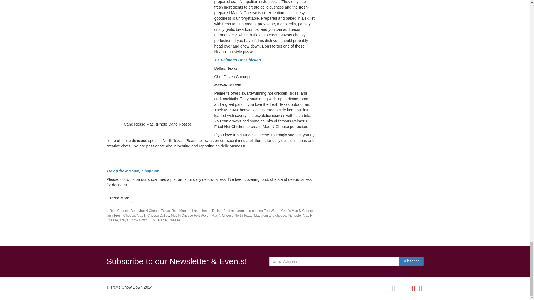 The width and height of the screenshot is (534, 300). Describe the element at coordinates (411, 261) in the screenshot. I see `Subscribe` at that location.